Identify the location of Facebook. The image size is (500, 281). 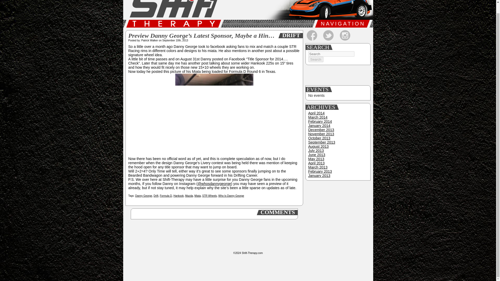
(312, 35).